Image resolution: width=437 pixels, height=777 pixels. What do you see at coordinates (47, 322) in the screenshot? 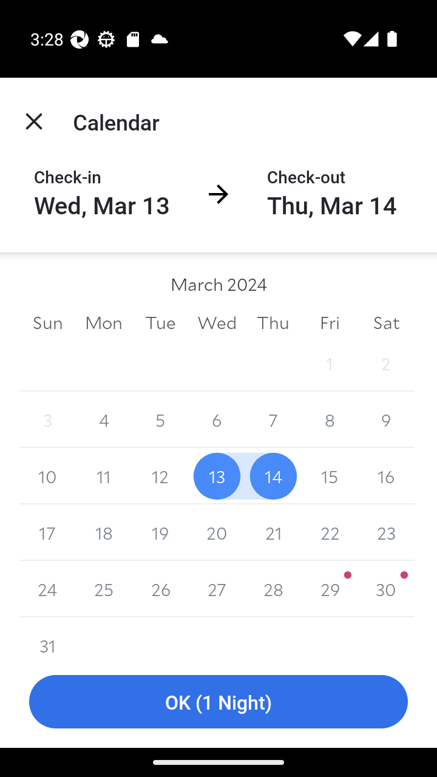
I see `Sun` at bounding box center [47, 322].